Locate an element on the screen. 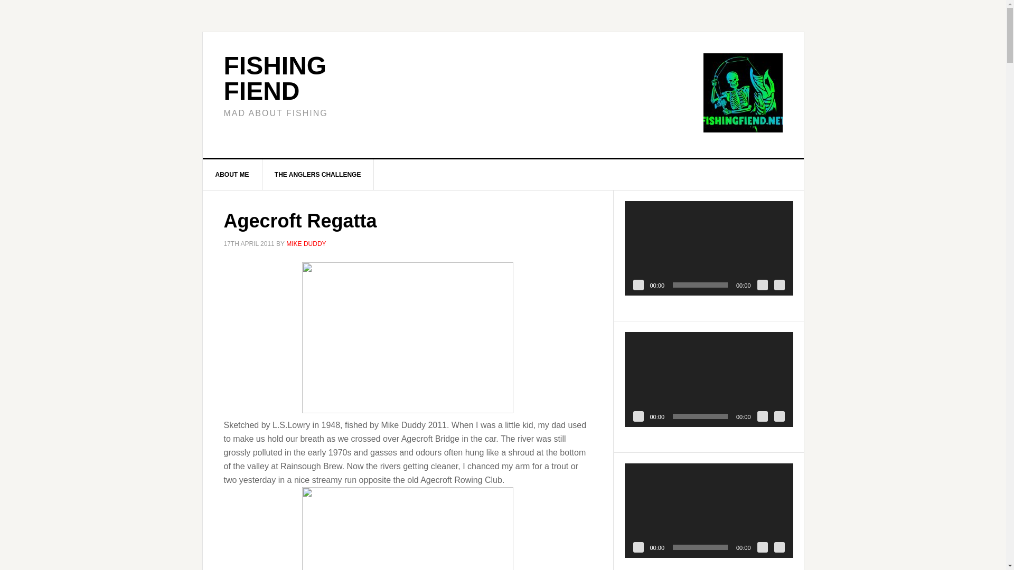 The width and height of the screenshot is (1014, 570). THE ANGLERS CHALLENGE is located at coordinates (318, 174).